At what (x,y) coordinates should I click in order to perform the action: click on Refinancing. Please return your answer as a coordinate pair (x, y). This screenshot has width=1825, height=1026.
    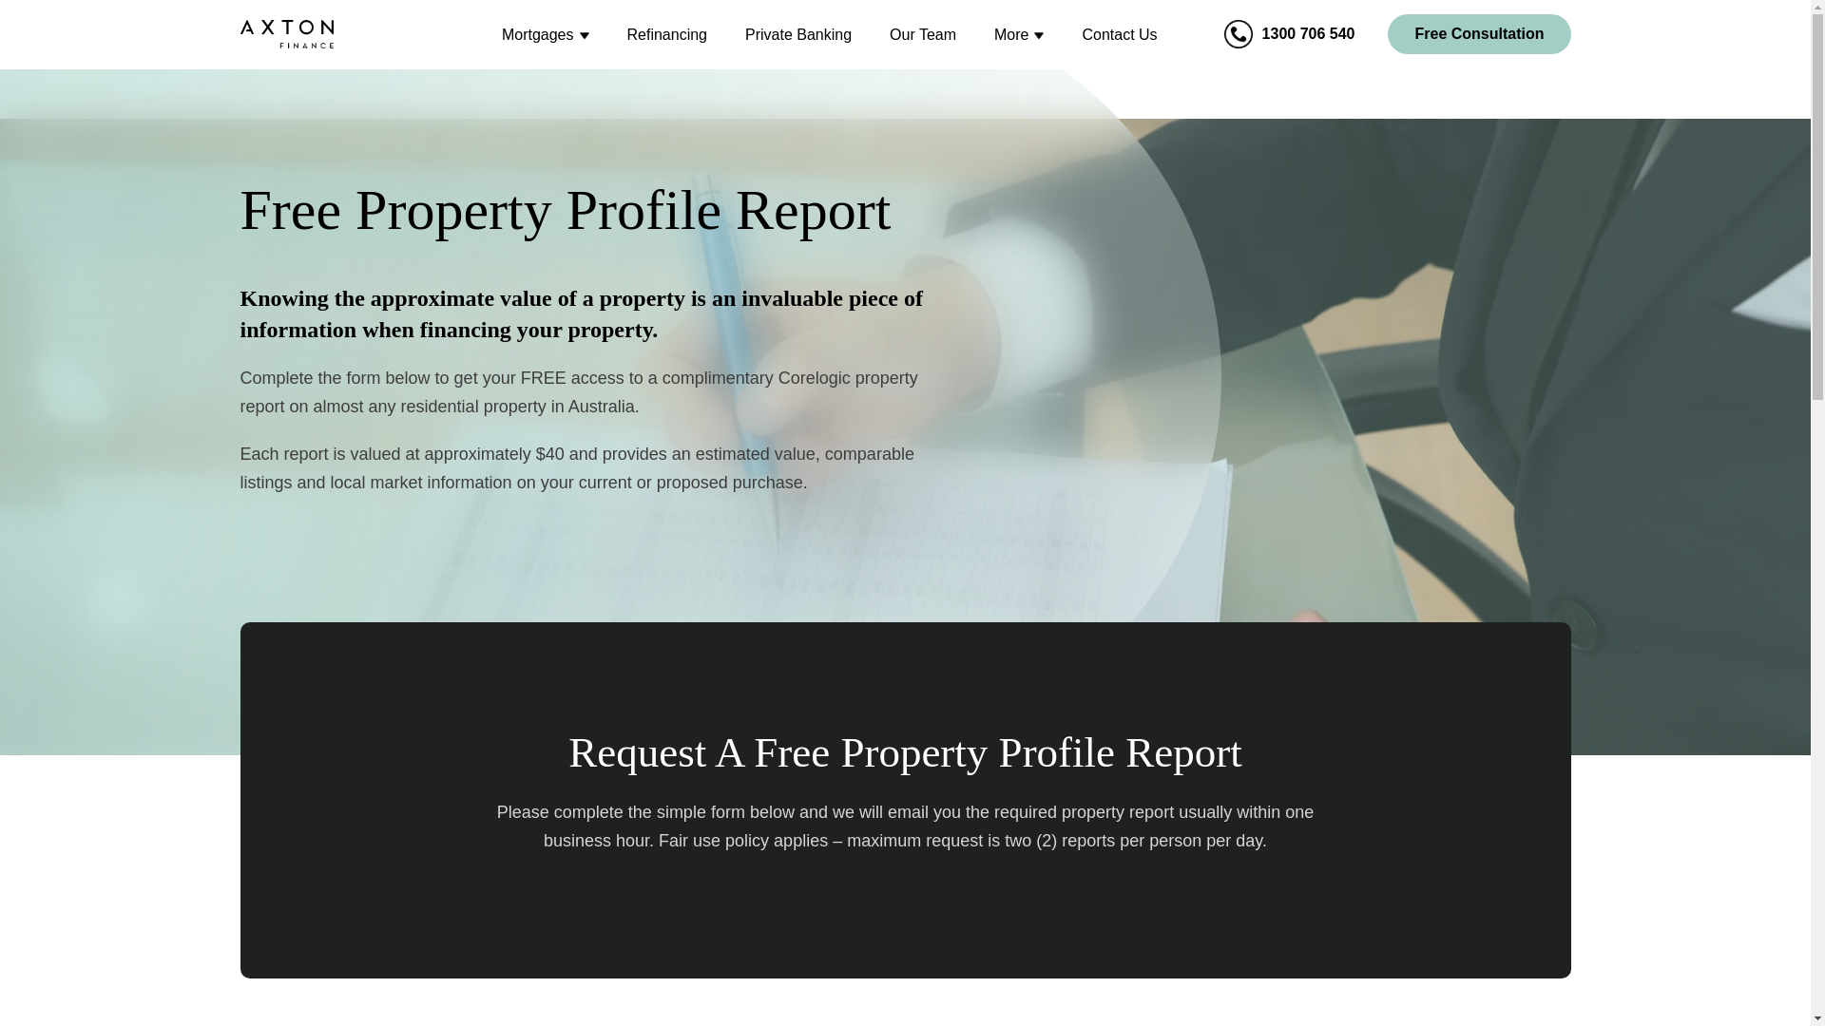
    Looking at the image, I should click on (667, 34).